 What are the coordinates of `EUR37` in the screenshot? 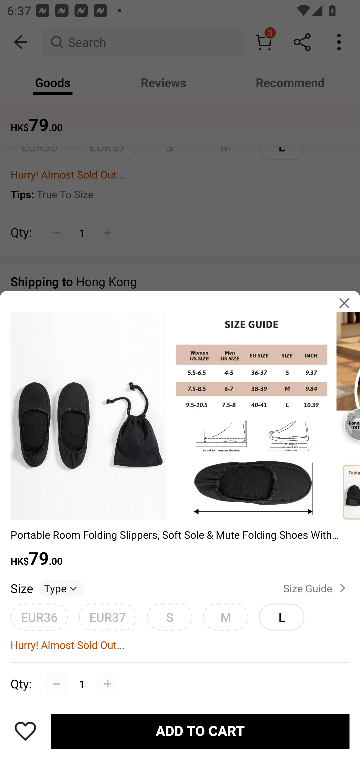 It's located at (107, 617).